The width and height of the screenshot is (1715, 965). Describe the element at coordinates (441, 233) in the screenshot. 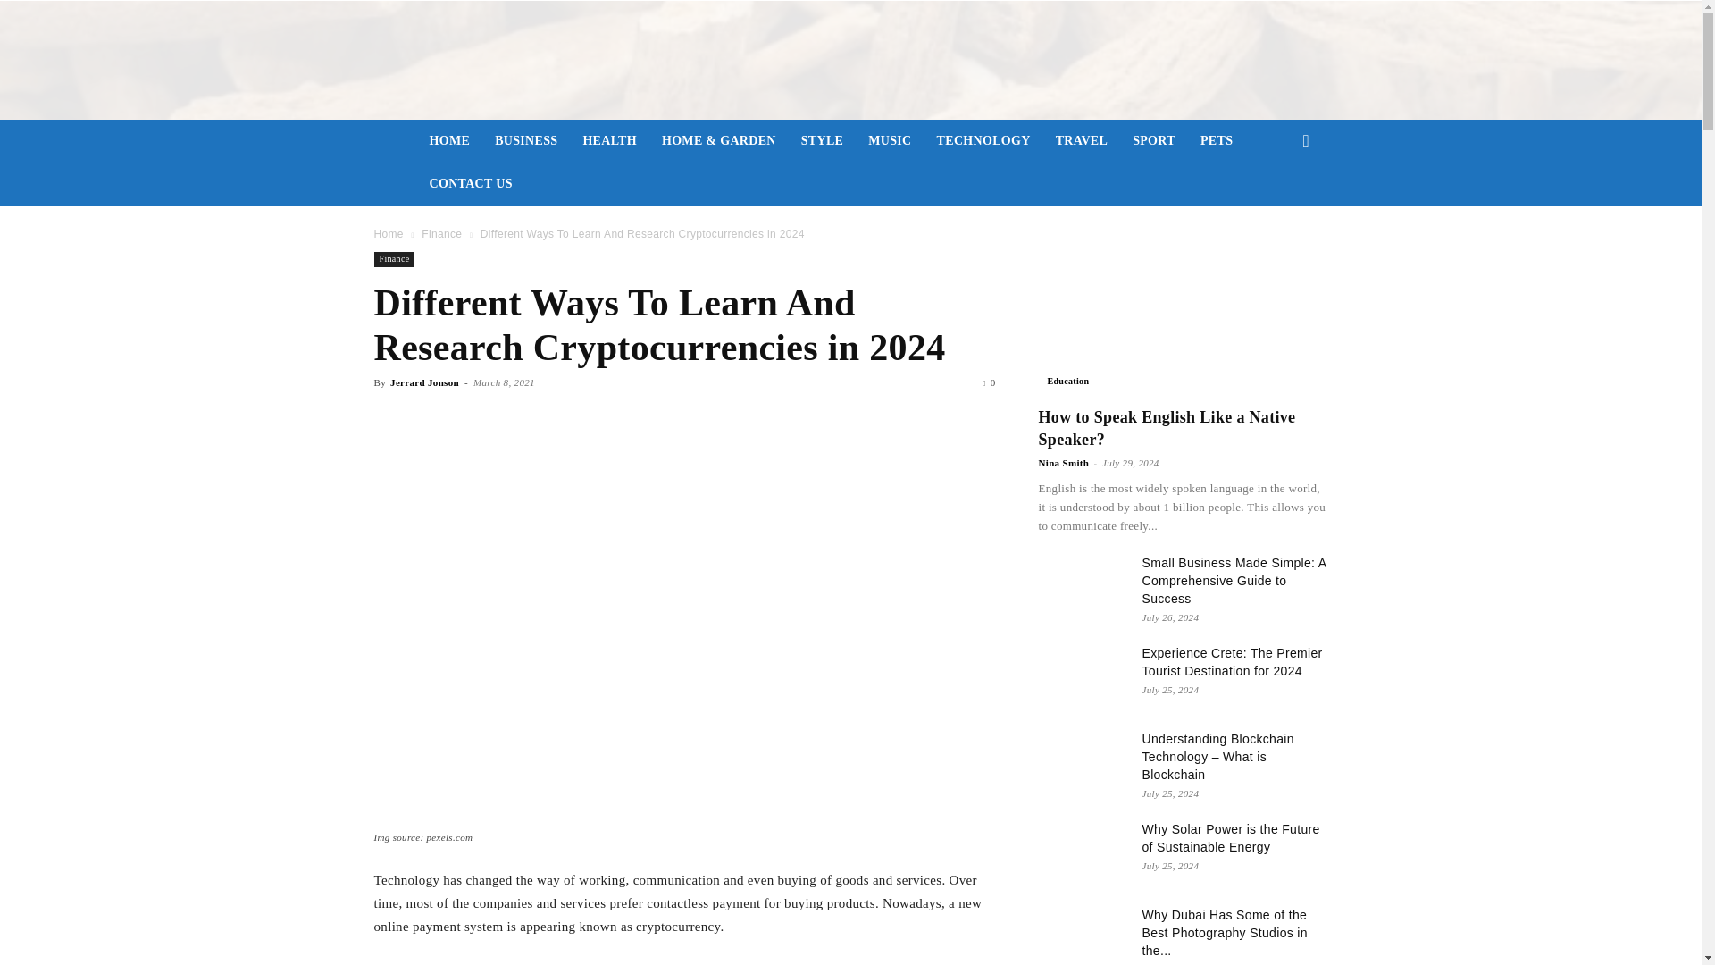

I see `View all posts in Finance` at that location.